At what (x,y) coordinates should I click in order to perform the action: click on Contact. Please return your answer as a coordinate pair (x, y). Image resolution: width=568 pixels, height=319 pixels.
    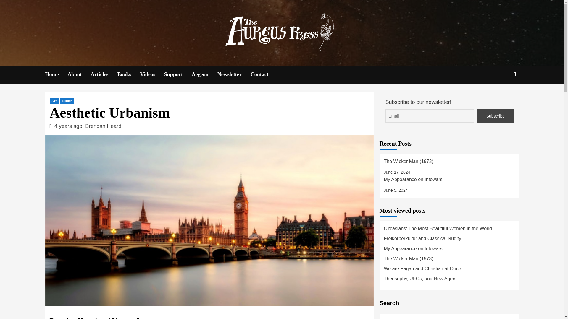
    Looking at the image, I should click on (264, 74).